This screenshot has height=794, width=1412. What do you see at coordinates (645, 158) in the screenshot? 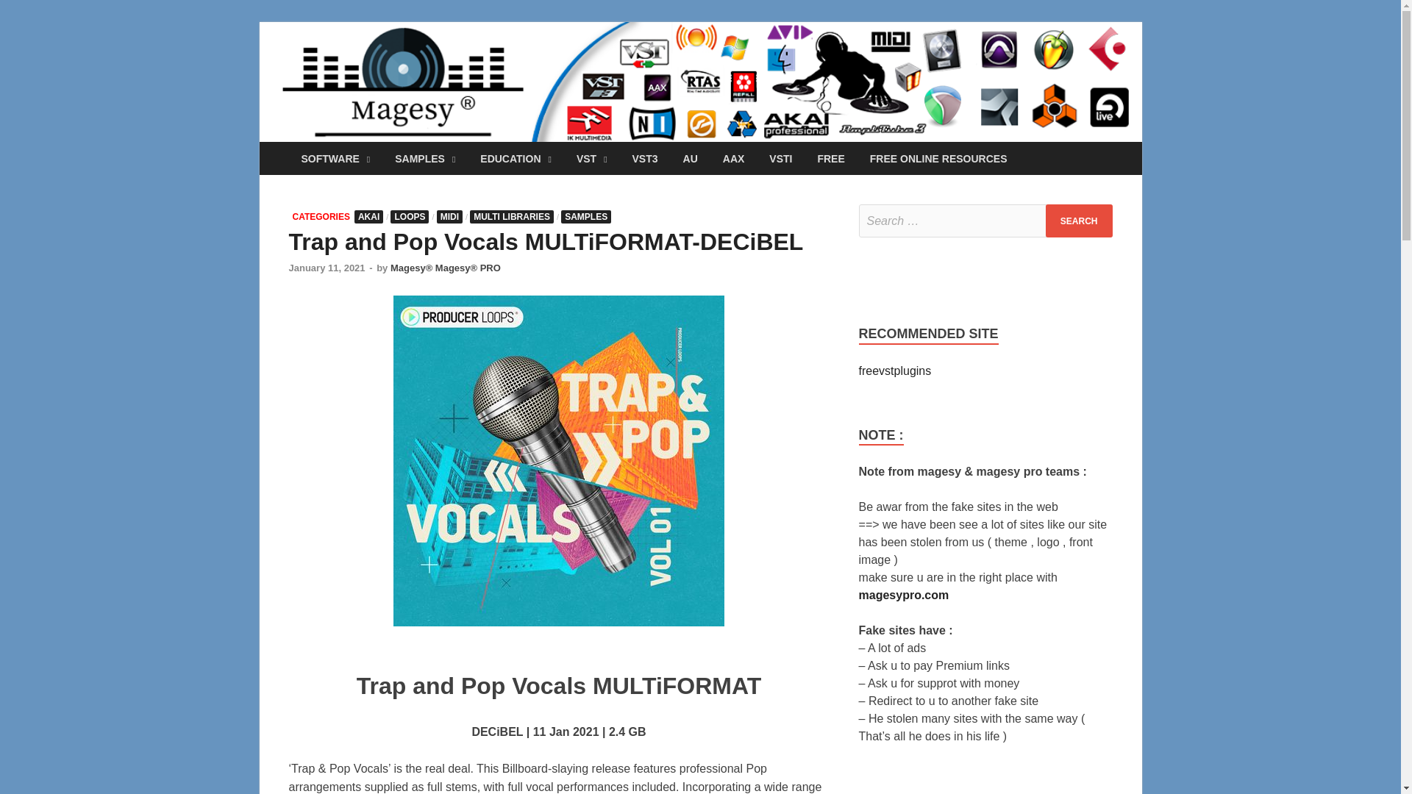
I see `VST3` at bounding box center [645, 158].